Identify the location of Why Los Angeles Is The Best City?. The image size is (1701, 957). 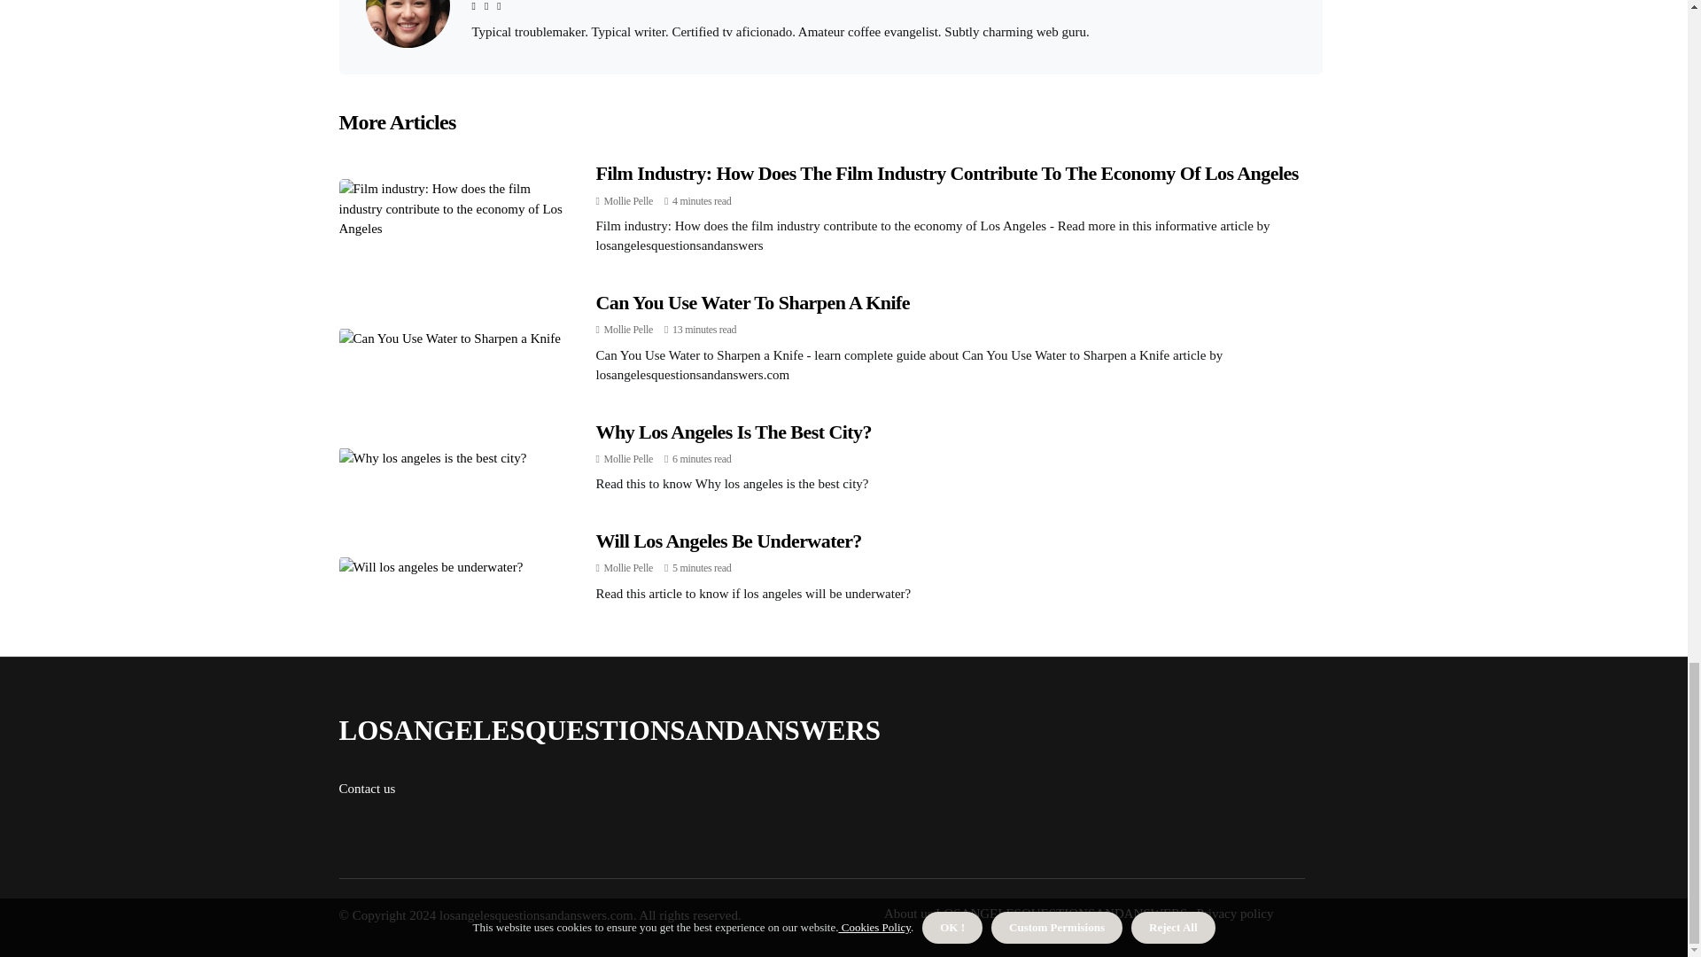
(734, 432).